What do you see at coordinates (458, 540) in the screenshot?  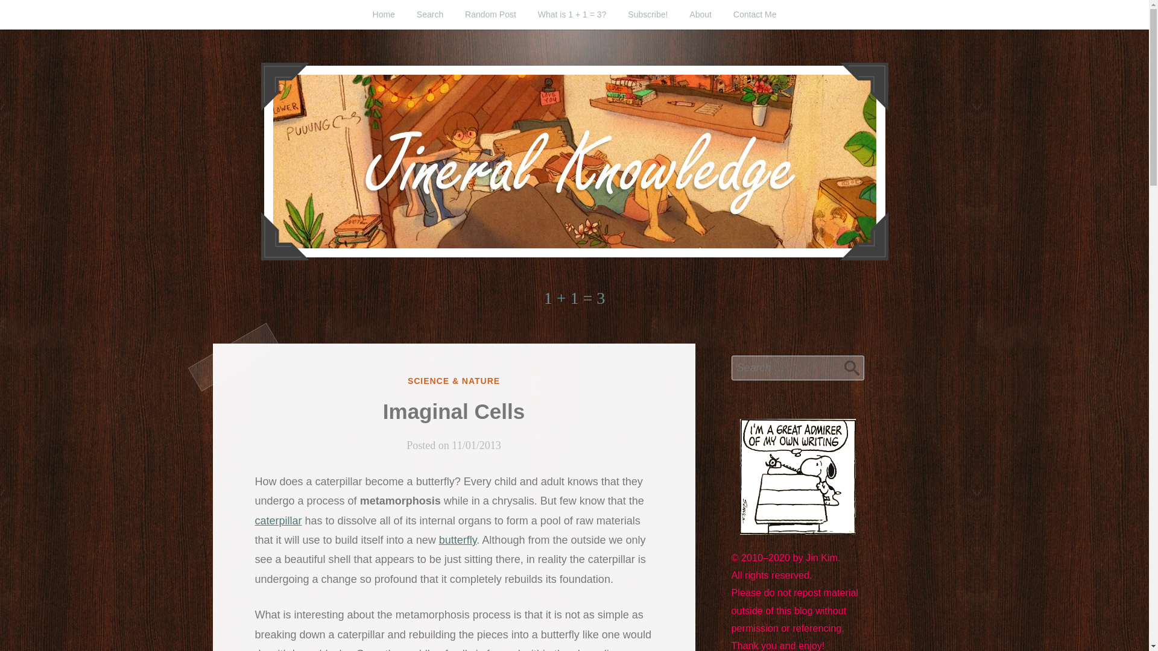 I see `butterfly` at bounding box center [458, 540].